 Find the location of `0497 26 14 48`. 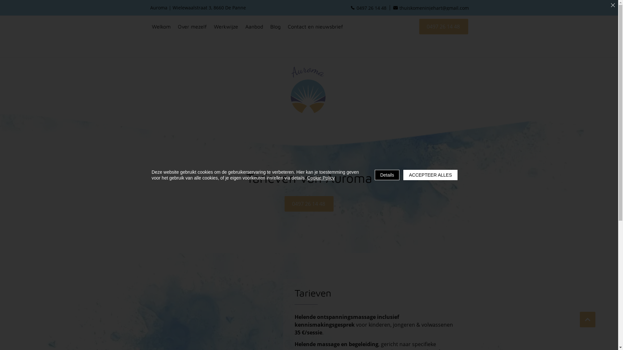

0497 26 14 48 is located at coordinates (309, 204).